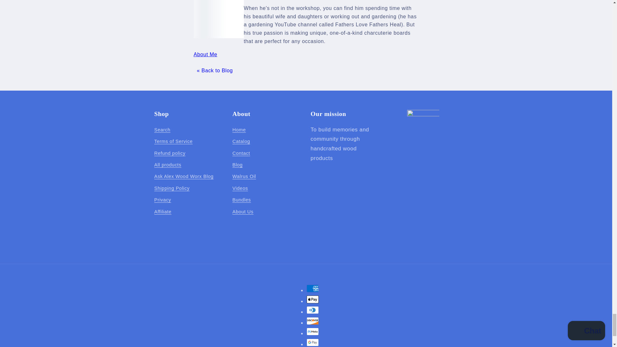 This screenshot has height=347, width=617. Describe the element at coordinates (313, 321) in the screenshot. I see `Discover` at that location.